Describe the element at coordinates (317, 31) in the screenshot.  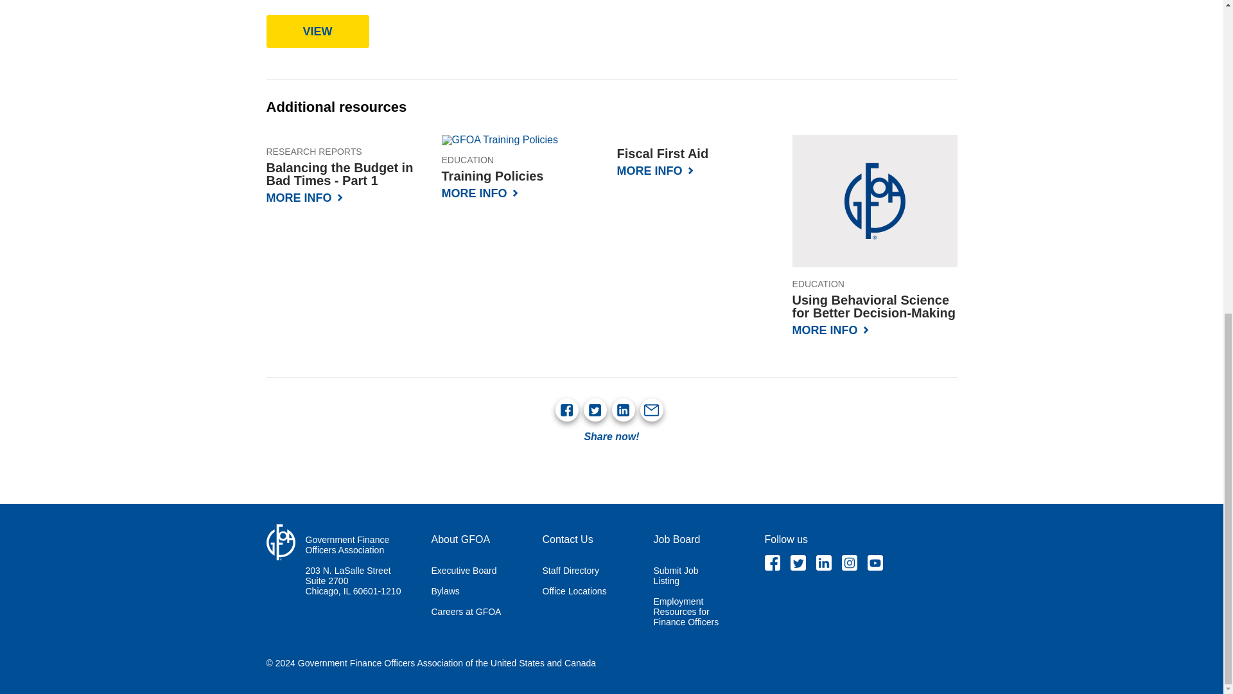
I see `Assessing Risks Related to Cyber Crime` at that location.